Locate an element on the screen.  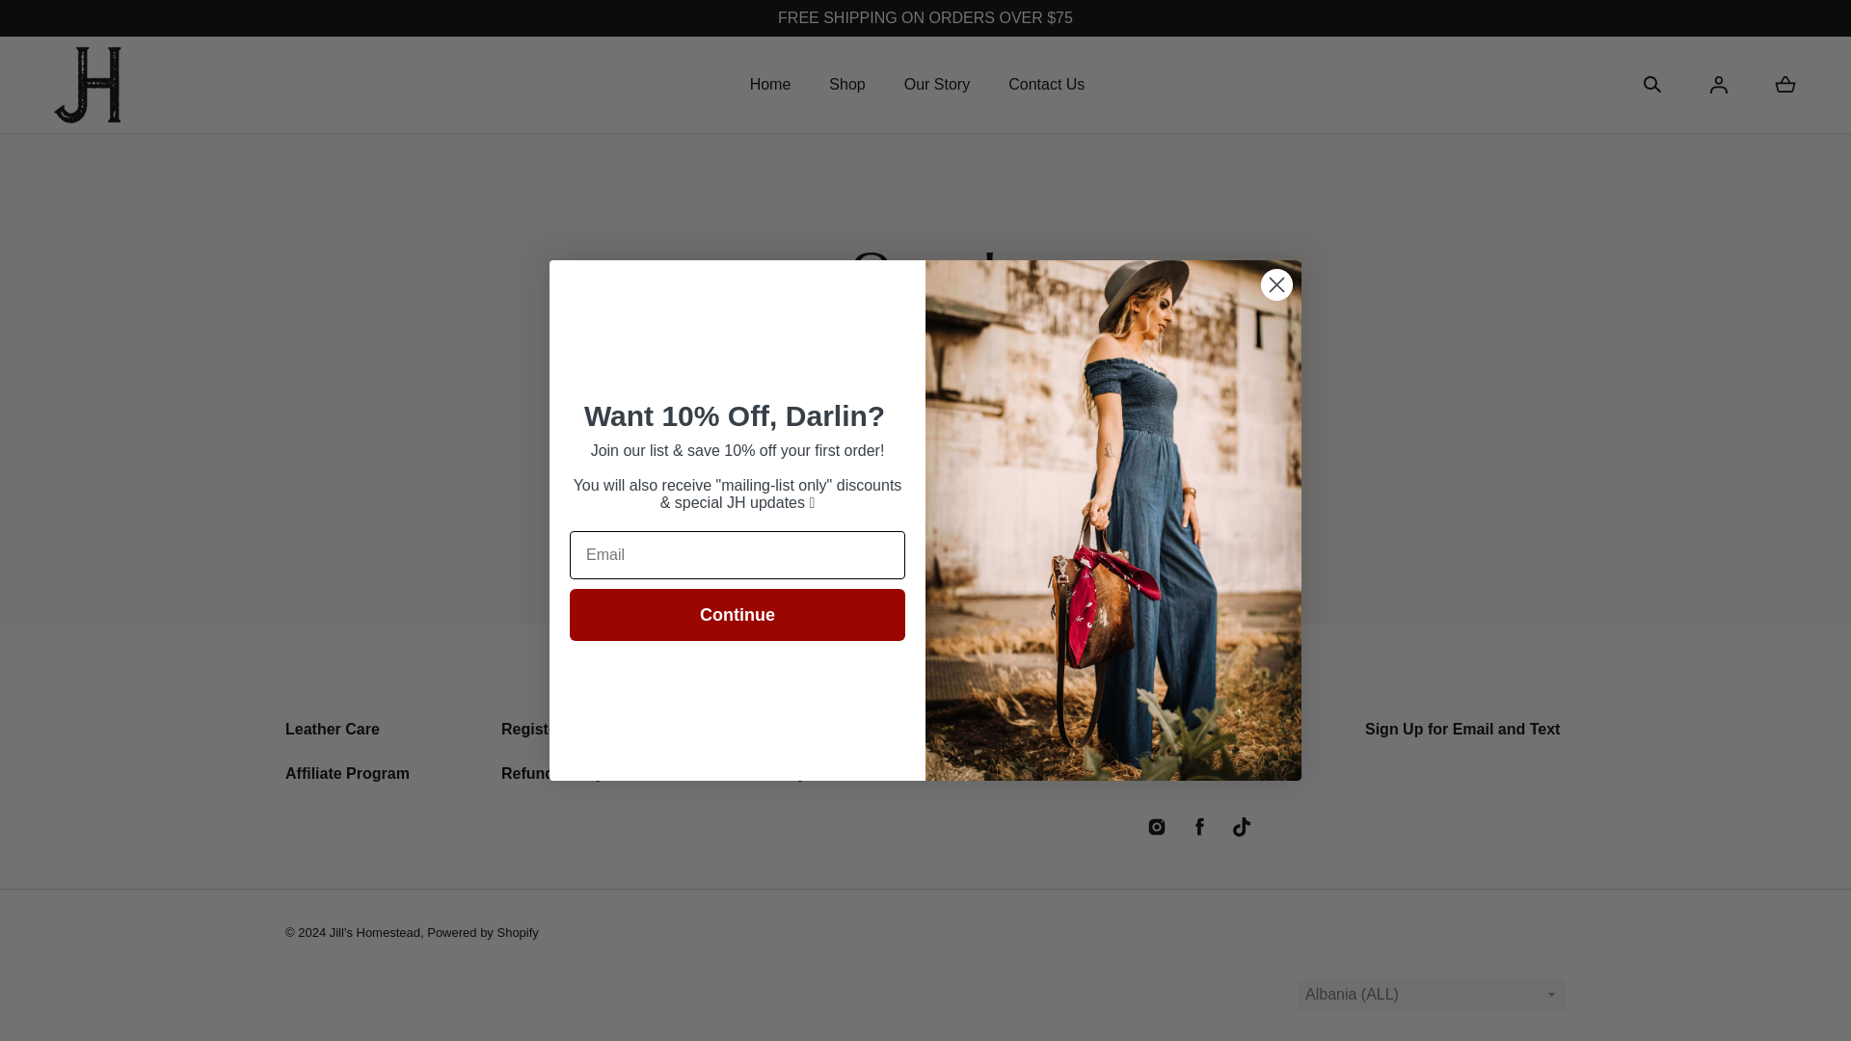
Close dialog 1 is located at coordinates (1276, 284).